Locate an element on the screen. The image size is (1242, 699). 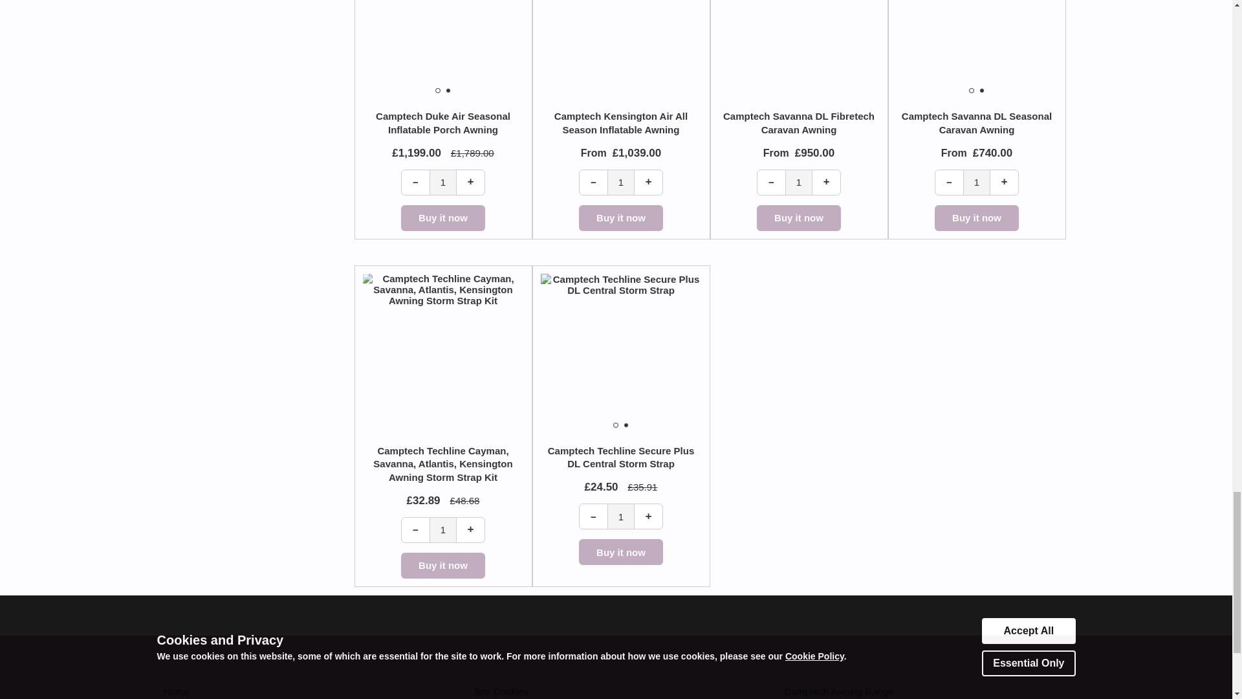
1 is located at coordinates (443, 183).